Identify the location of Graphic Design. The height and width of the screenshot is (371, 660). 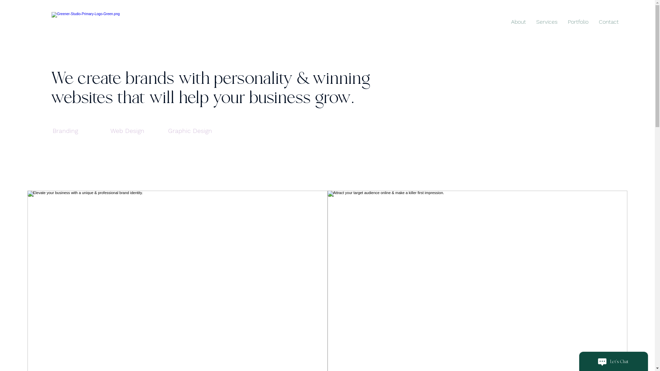
(195, 131).